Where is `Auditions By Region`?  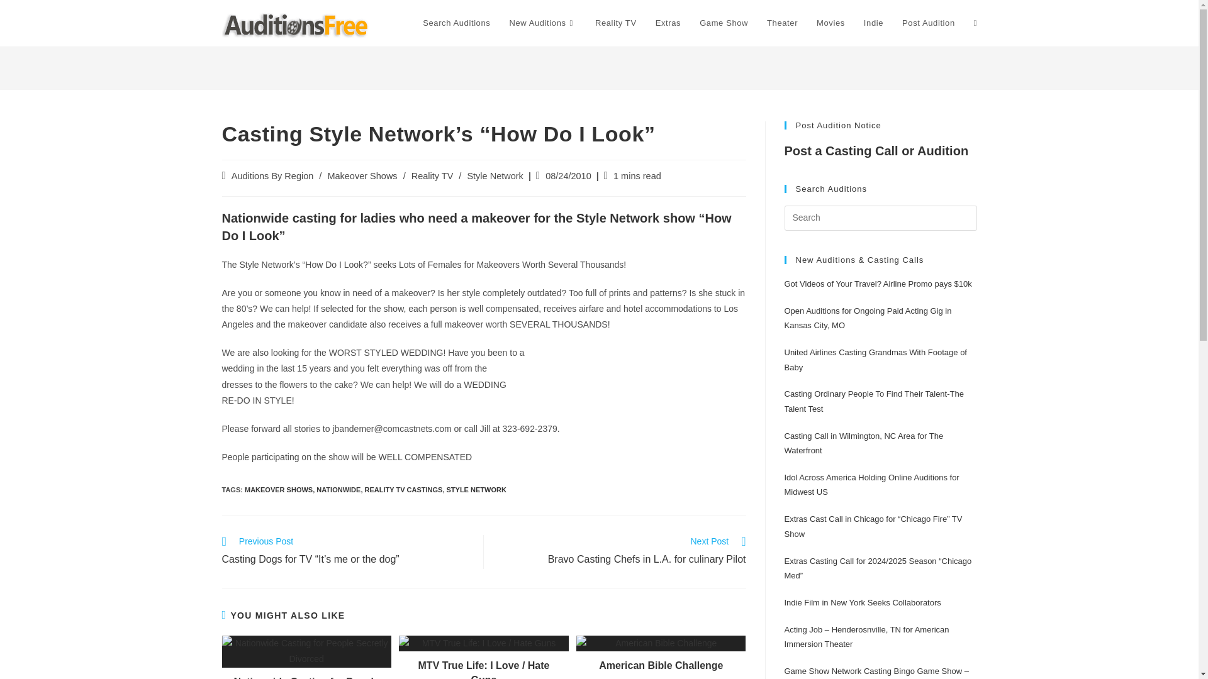
Auditions By Region is located at coordinates (273, 176).